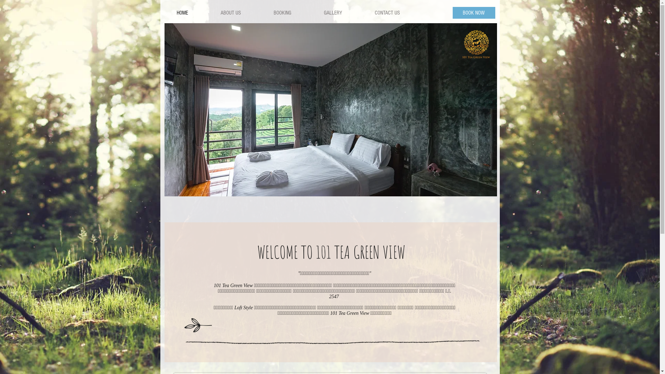 This screenshot has width=665, height=374. I want to click on BOOKING, so click(282, 13).